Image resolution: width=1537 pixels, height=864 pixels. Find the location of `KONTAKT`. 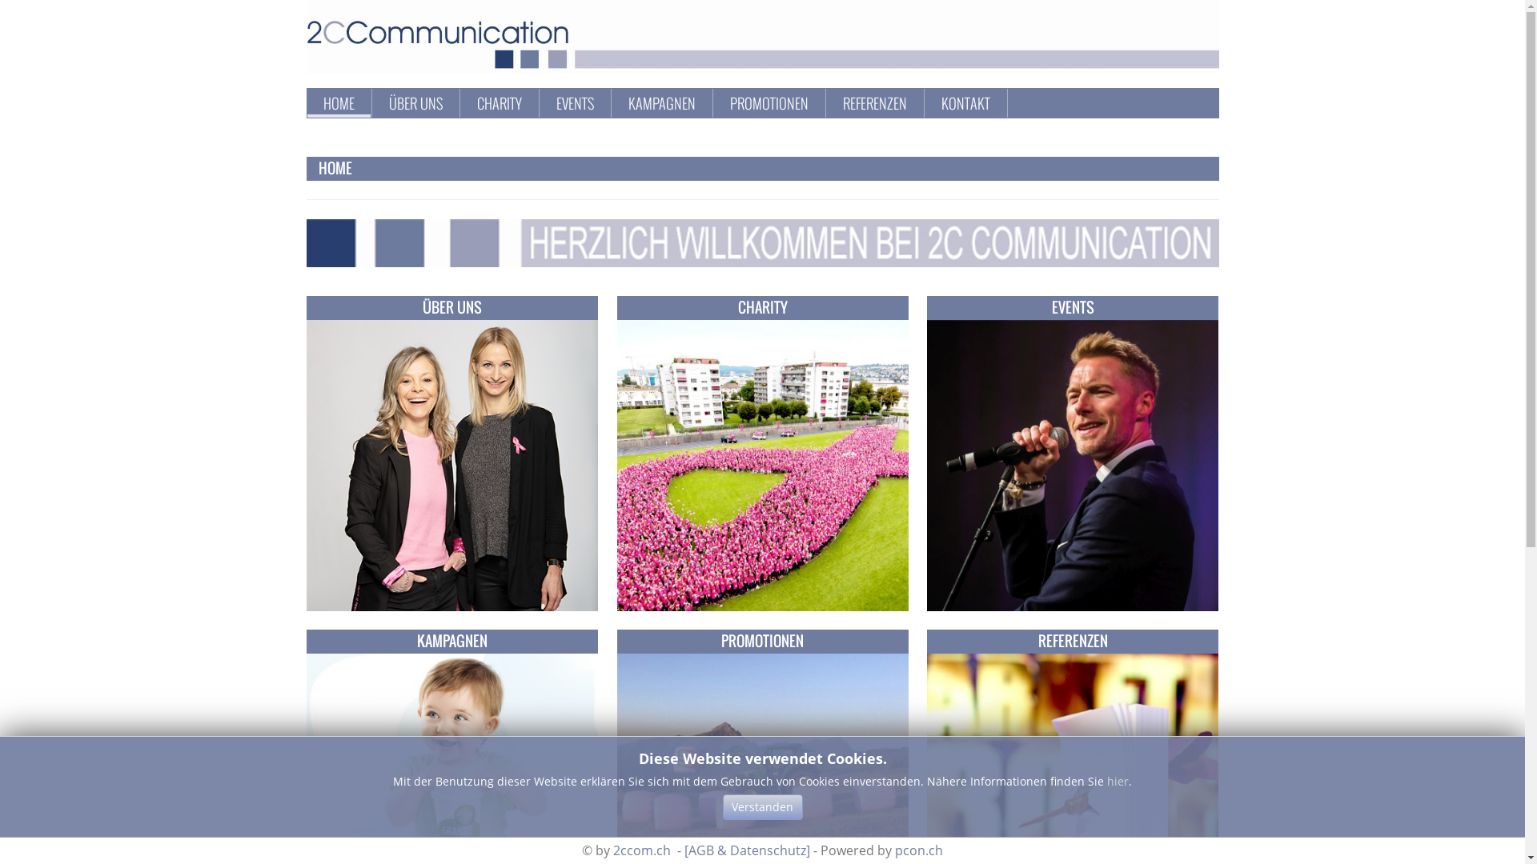

KONTAKT is located at coordinates (965, 103).